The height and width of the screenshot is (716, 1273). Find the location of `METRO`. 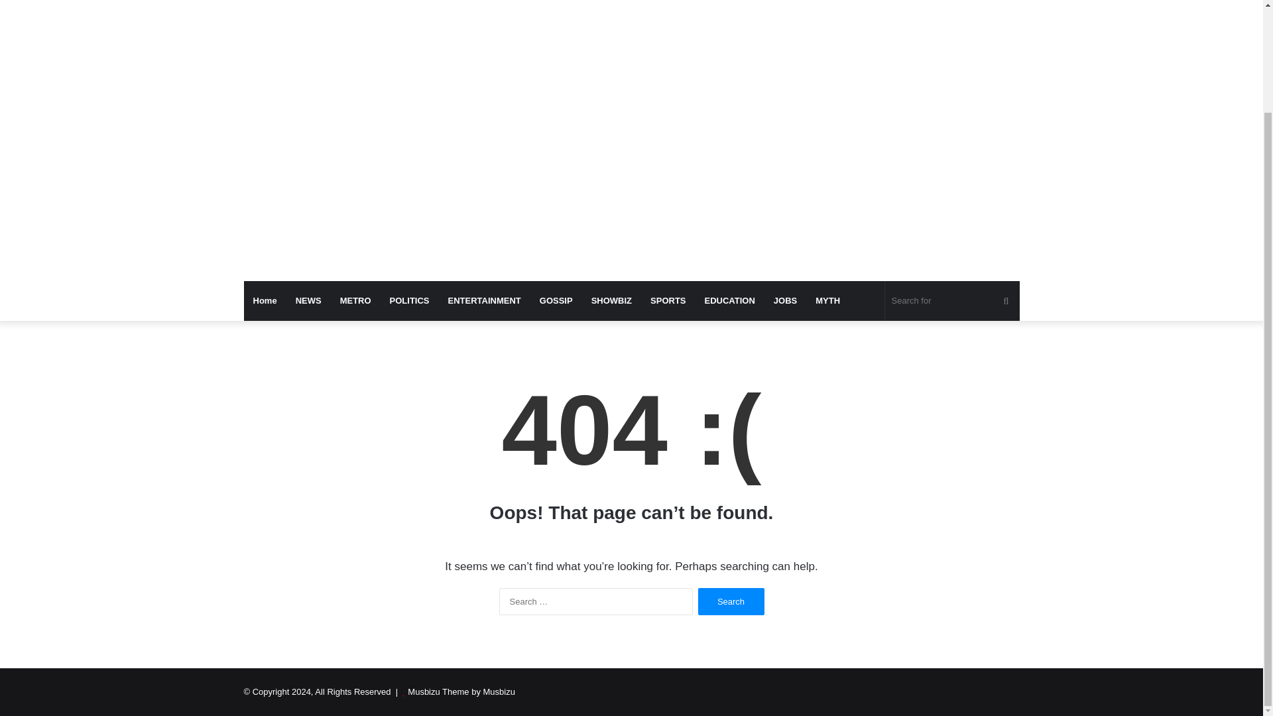

METRO is located at coordinates (355, 301).